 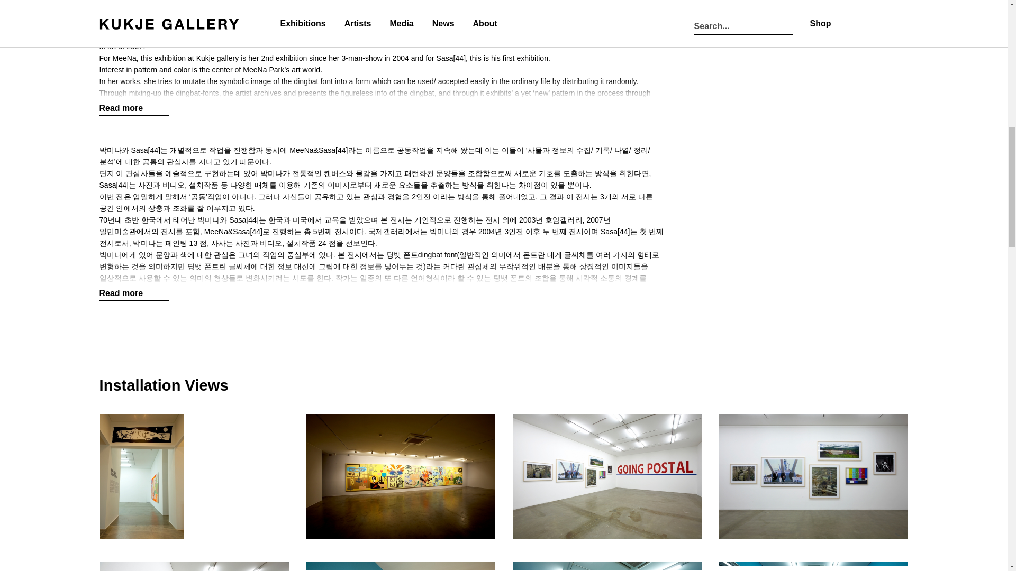 What do you see at coordinates (401, 566) in the screenshot?
I see `1353` at bounding box center [401, 566].